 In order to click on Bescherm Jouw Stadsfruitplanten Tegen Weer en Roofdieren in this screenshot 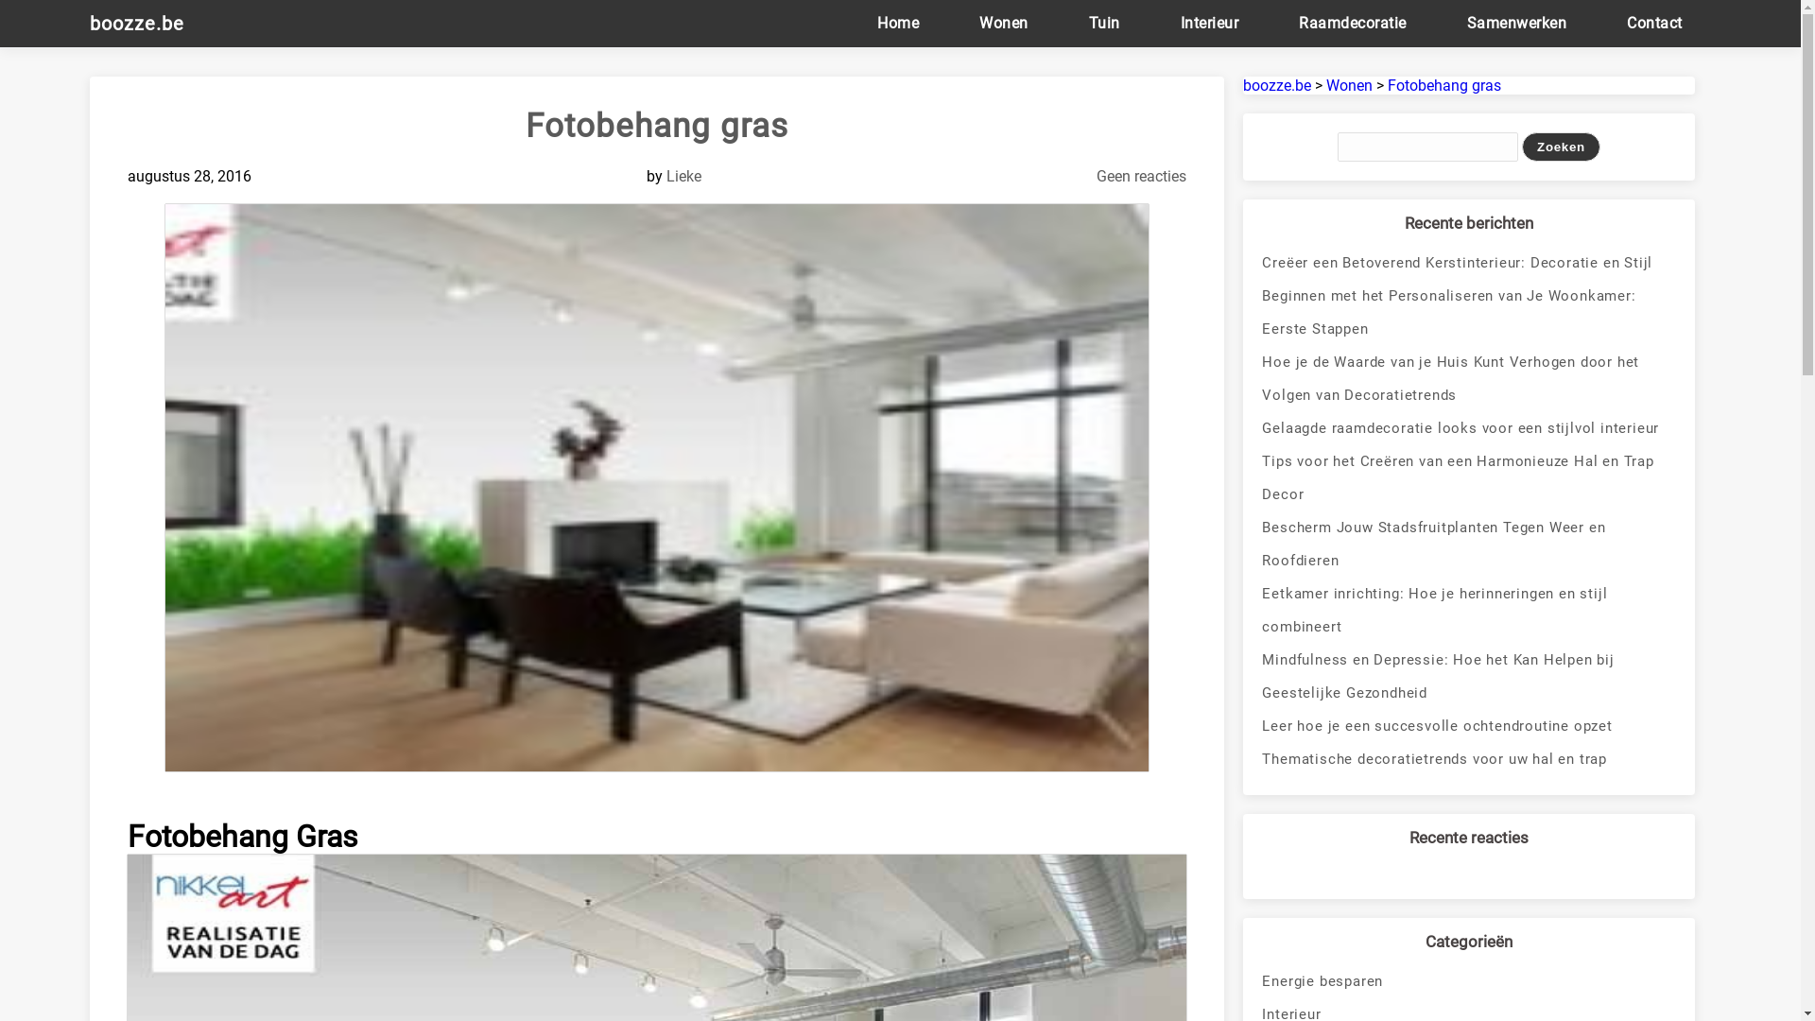, I will do `click(1469, 545)`.